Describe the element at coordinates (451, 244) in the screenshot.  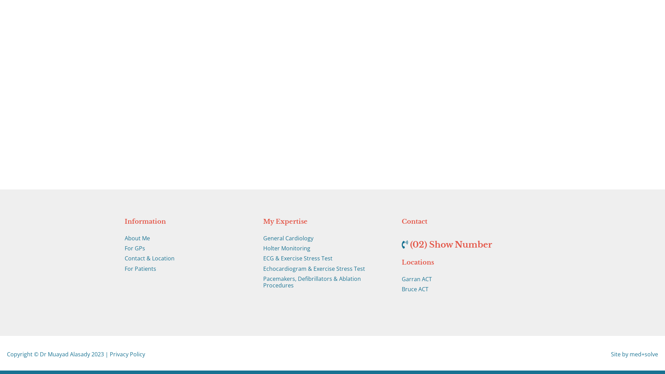
I see `(02) Show Number` at that location.